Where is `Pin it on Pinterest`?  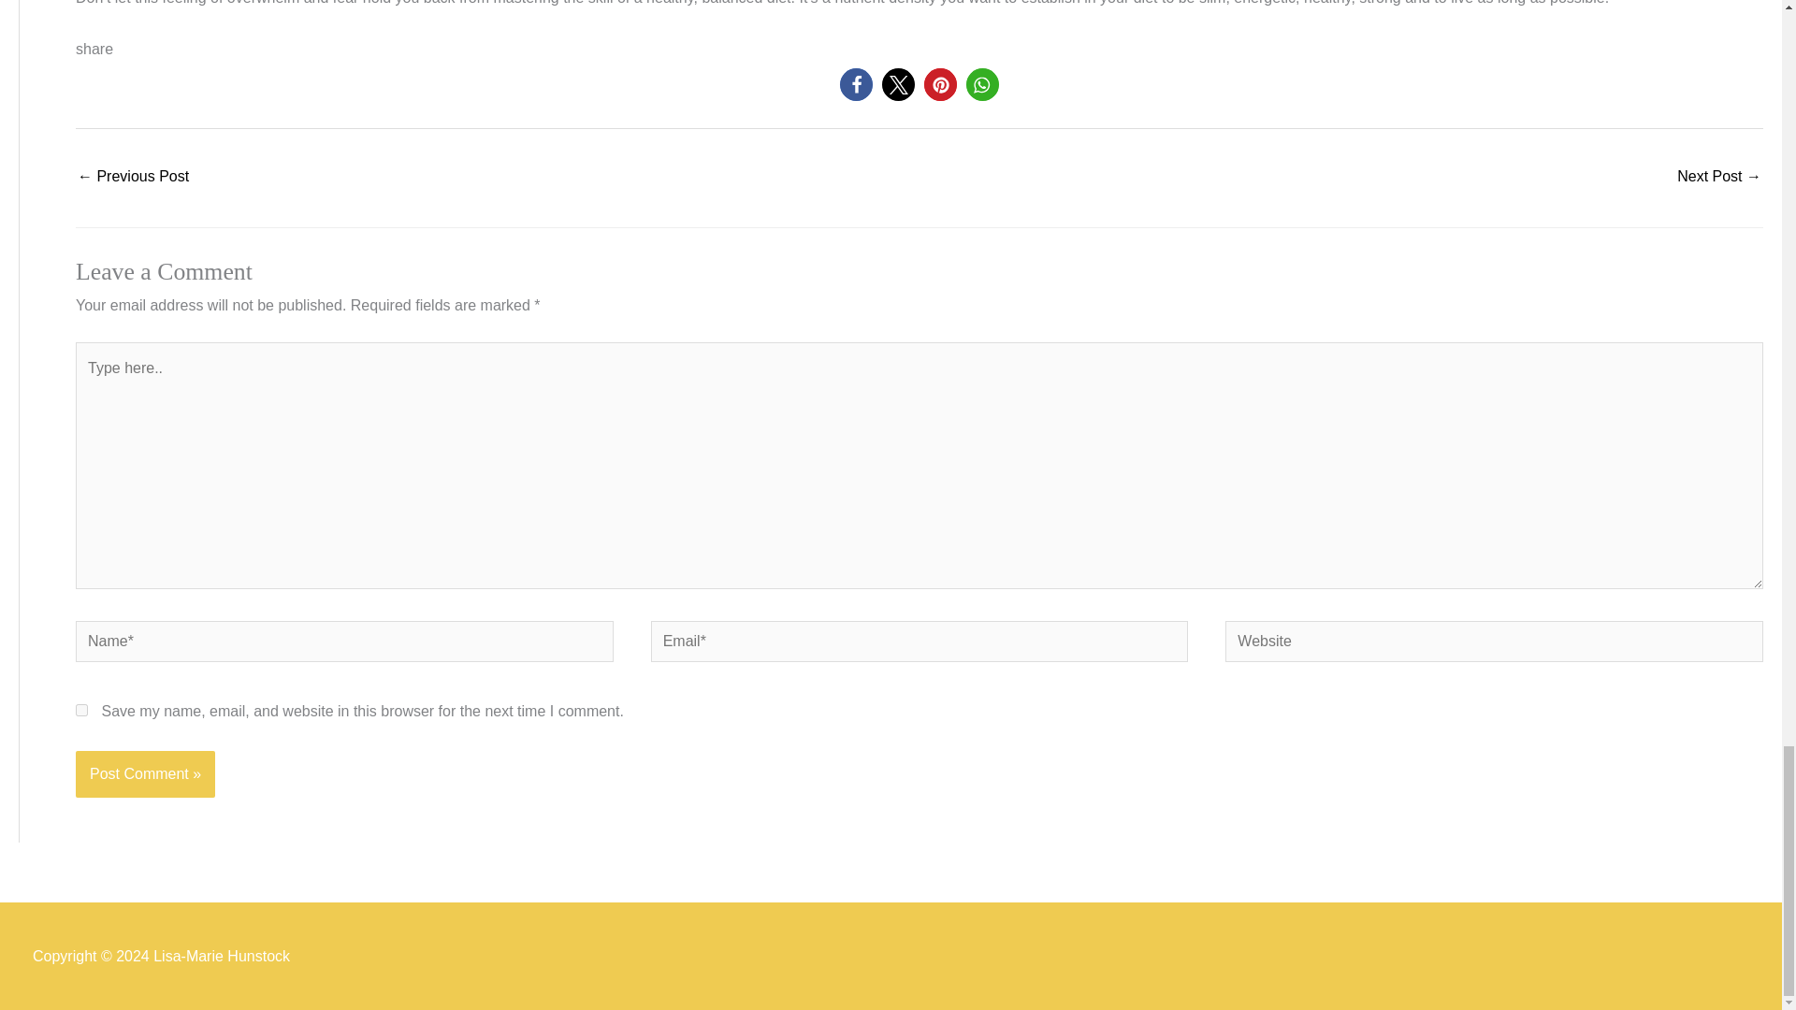 Pin it on Pinterest is located at coordinates (941, 84).